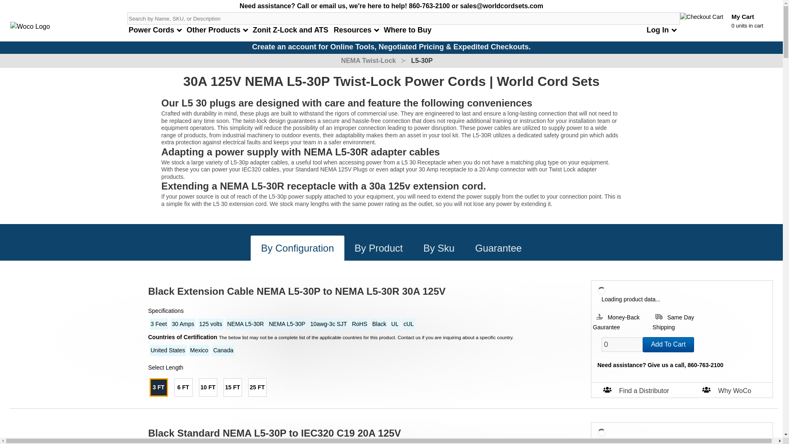 The height and width of the screenshot is (444, 789). I want to click on 0, so click(622, 345).